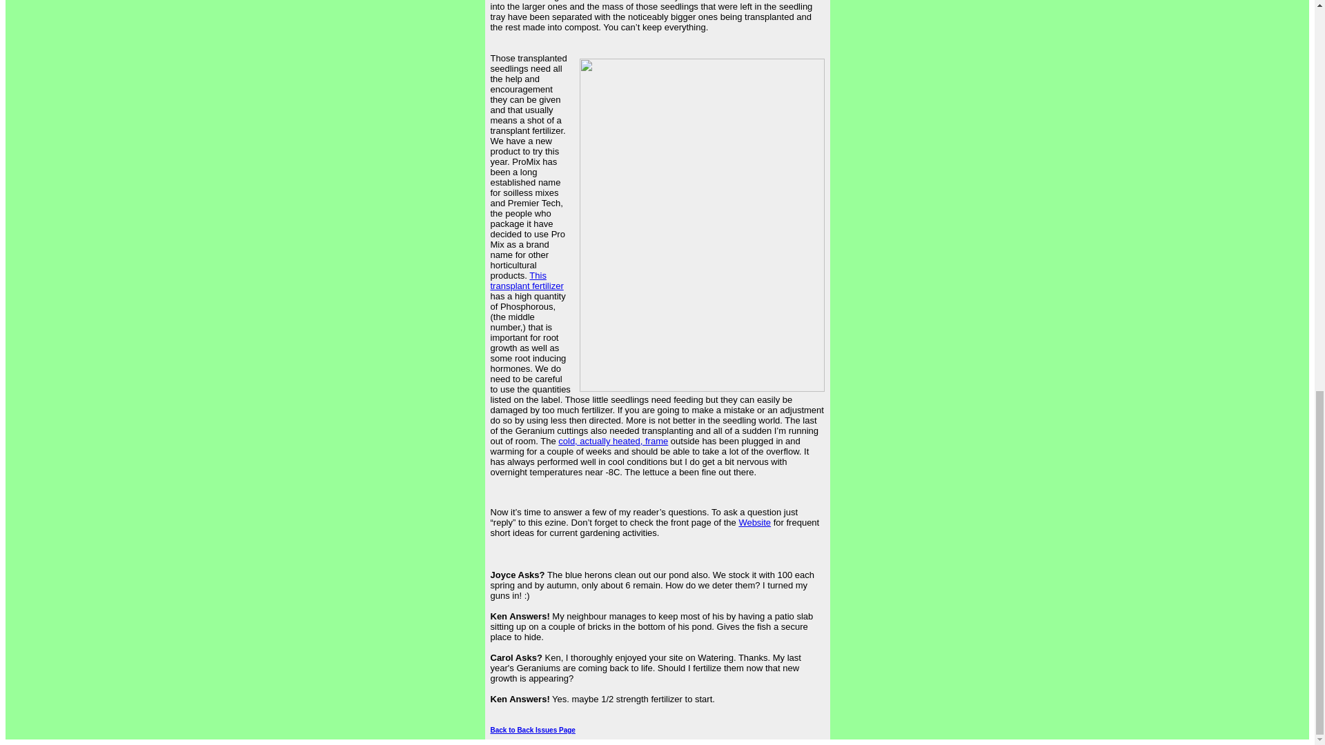 The height and width of the screenshot is (745, 1325). What do you see at coordinates (527, 281) in the screenshot?
I see `This transplant fertilizer` at bounding box center [527, 281].